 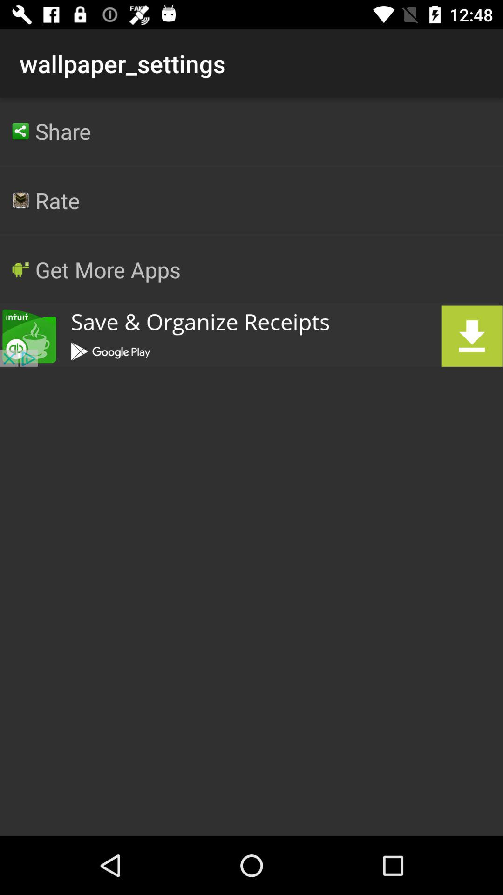 I want to click on todo aqui, so click(x=251, y=336).